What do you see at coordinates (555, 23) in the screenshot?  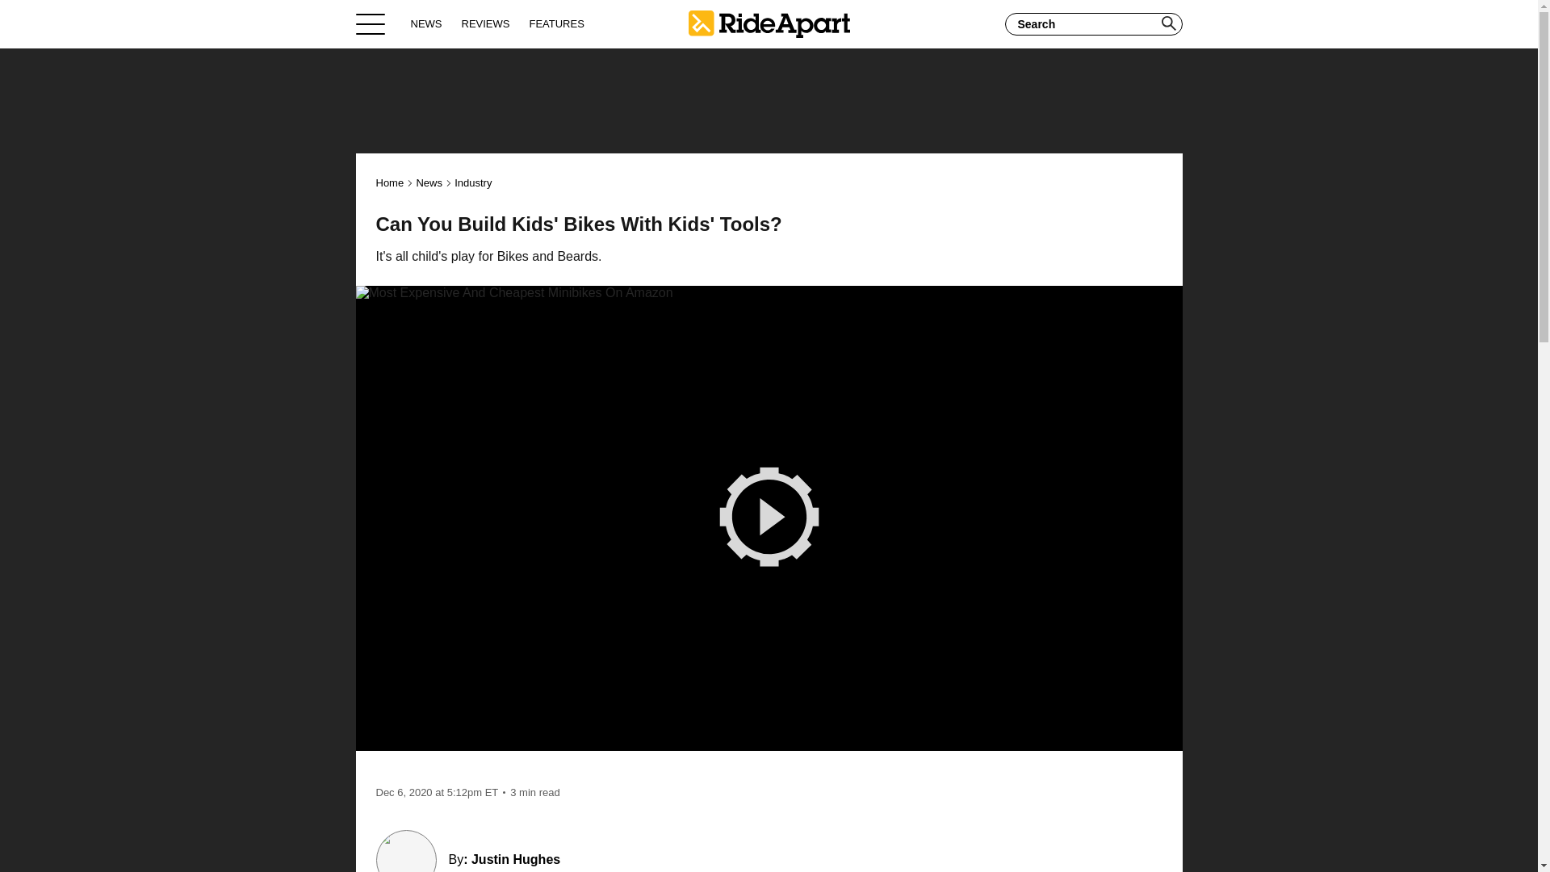 I see `FEATURES` at bounding box center [555, 23].